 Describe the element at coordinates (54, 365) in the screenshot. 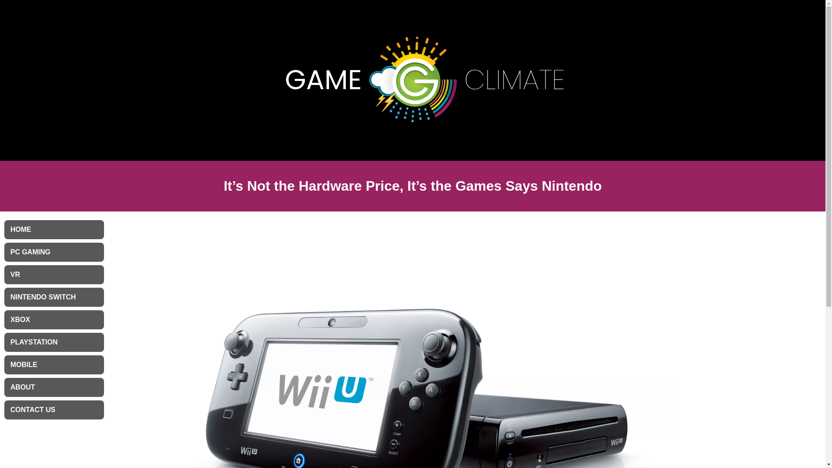

I see `MOBILE` at that location.